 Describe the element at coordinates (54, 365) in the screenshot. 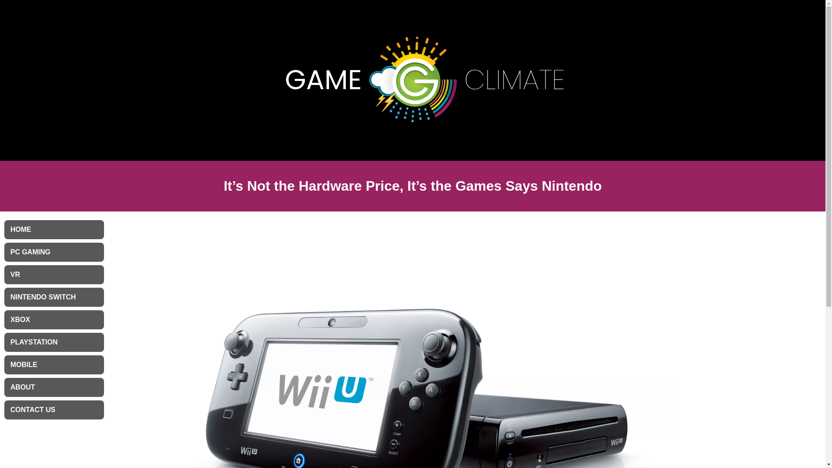

I see `MOBILE` at that location.